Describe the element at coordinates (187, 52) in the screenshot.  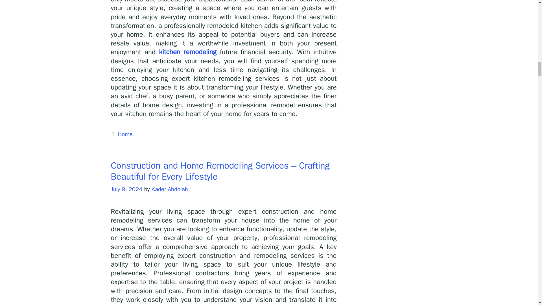
I see `kitchen remodeling` at that location.